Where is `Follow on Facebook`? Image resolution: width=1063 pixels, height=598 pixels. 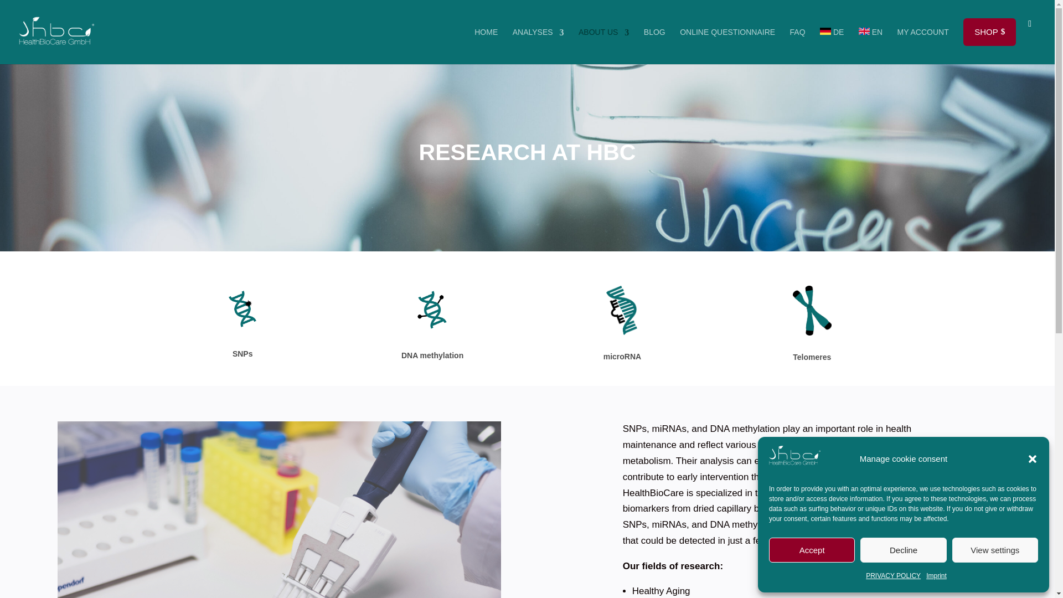 Follow on Facebook is located at coordinates (600, 510).